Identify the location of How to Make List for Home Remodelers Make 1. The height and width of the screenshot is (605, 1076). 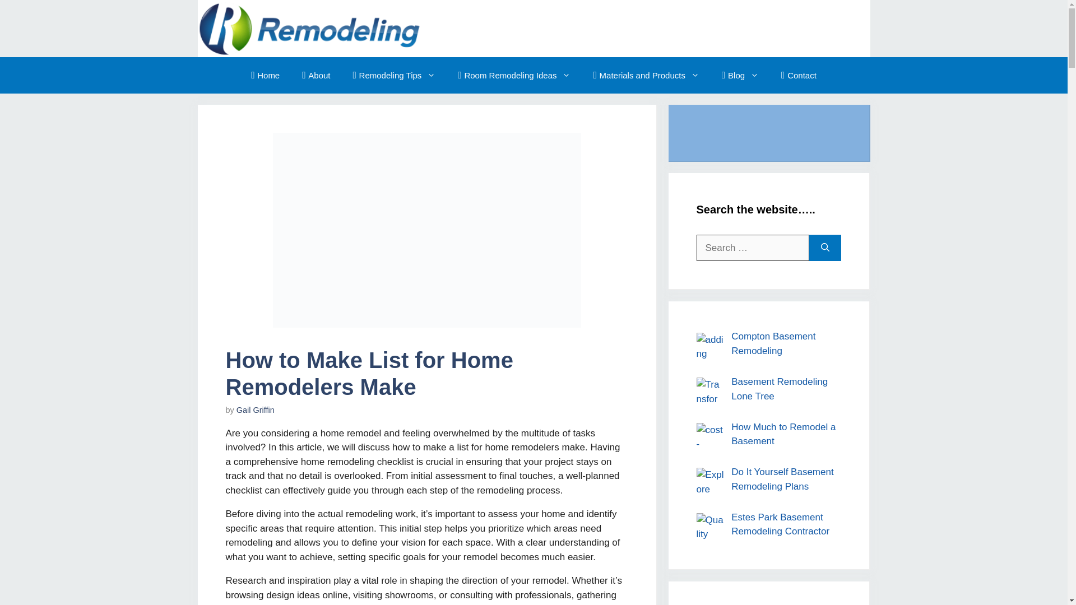
(426, 230).